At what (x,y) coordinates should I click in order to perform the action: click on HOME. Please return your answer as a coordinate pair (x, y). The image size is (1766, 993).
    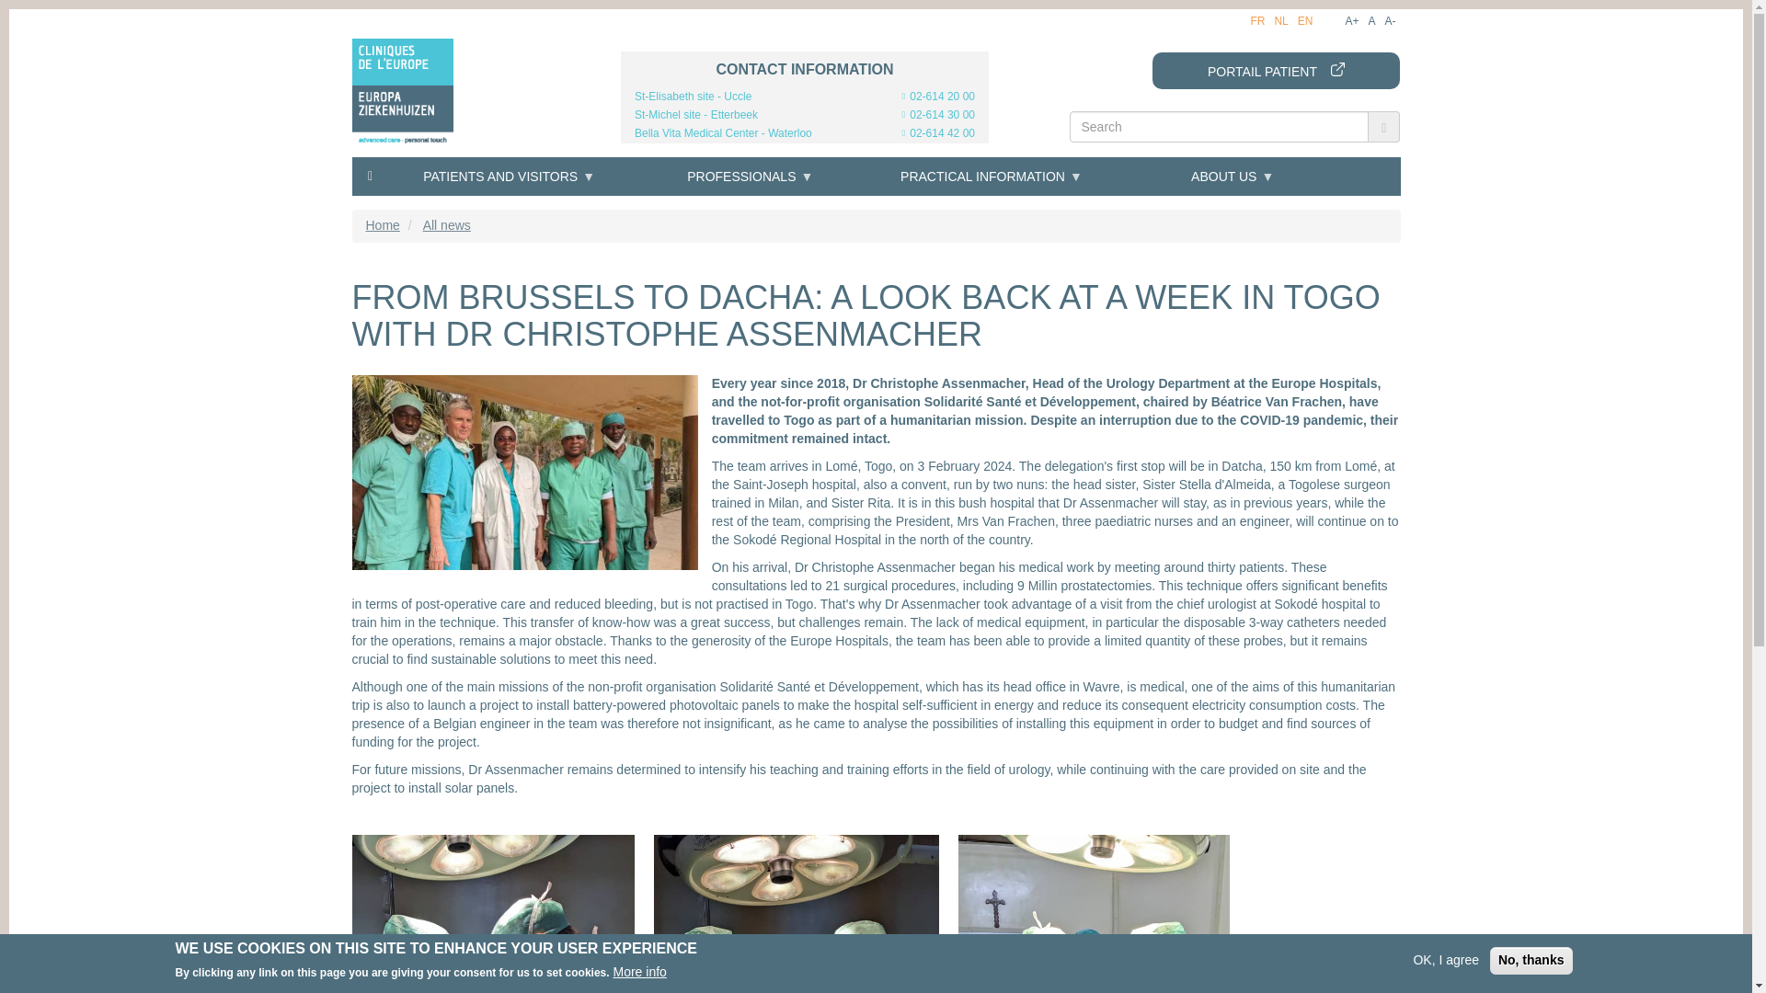
    Looking at the image, I should click on (370, 175).